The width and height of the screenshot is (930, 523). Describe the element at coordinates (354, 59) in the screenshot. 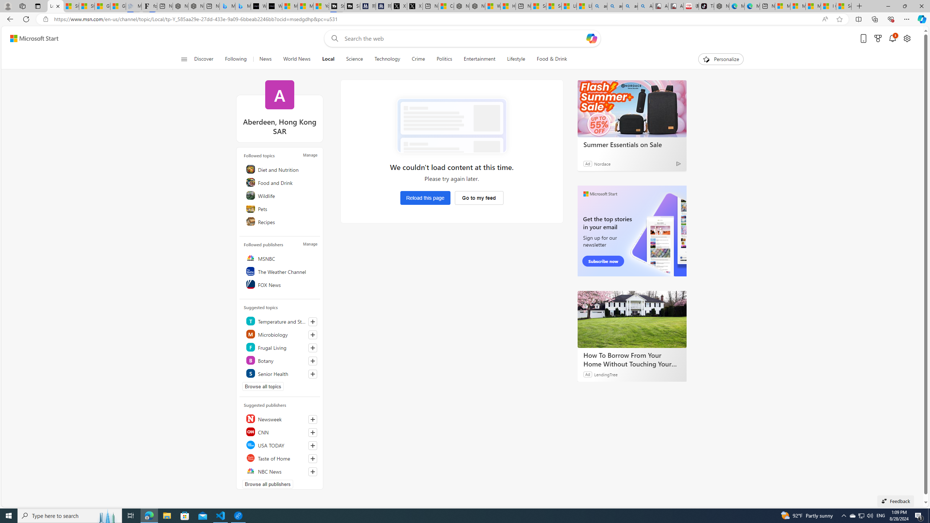

I see `Science` at that location.